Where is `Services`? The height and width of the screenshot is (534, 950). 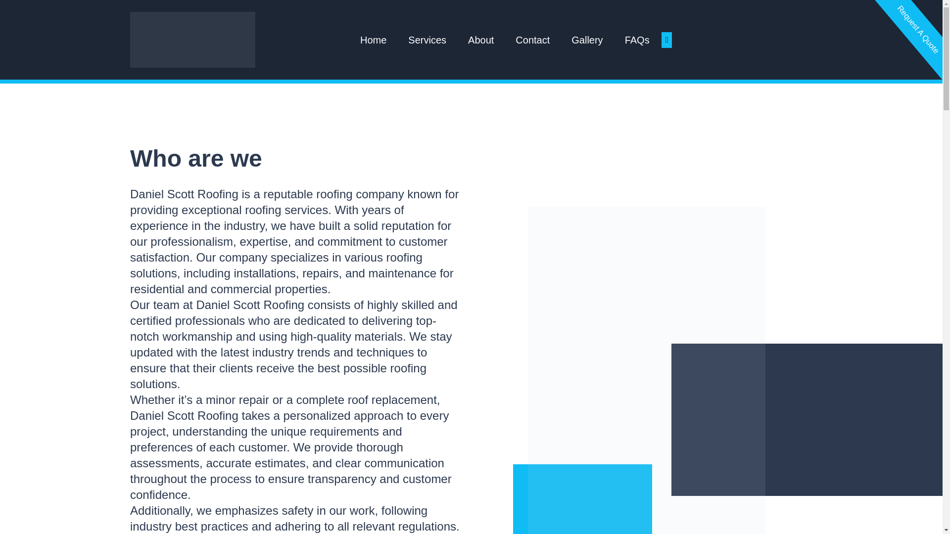 Services is located at coordinates (427, 40).